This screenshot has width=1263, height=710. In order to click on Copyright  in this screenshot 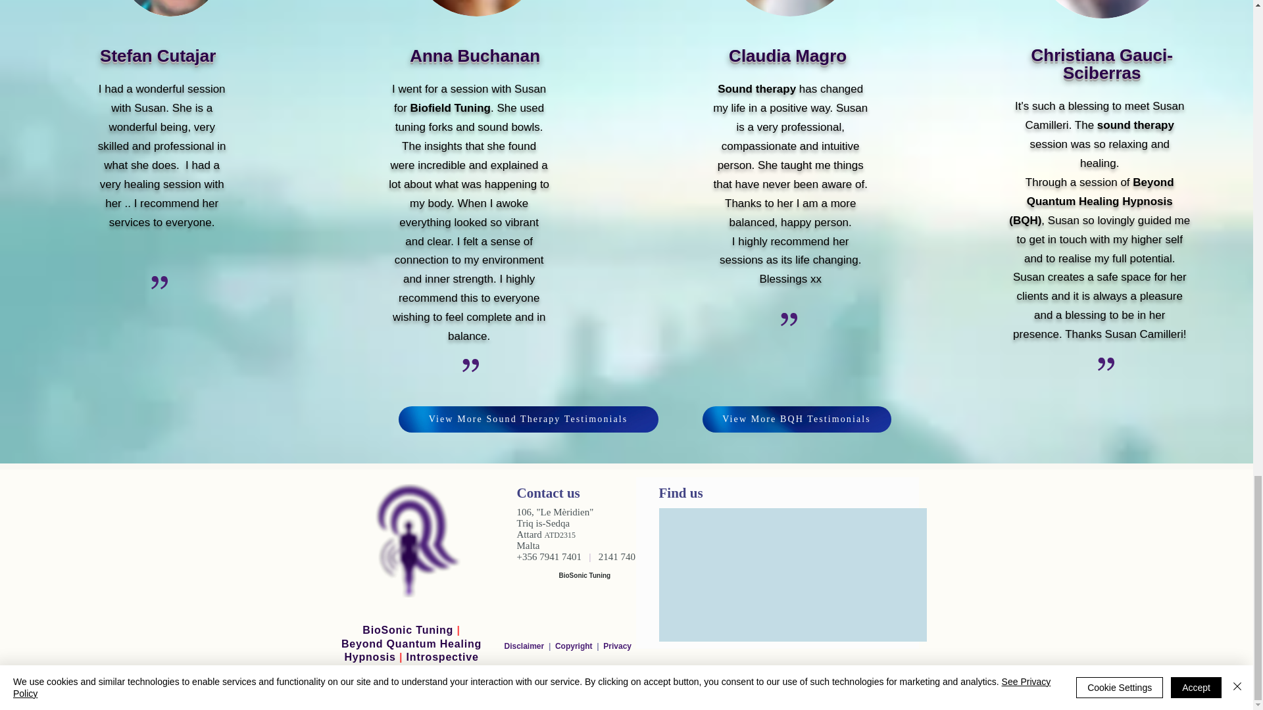, I will do `click(575, 646)`.